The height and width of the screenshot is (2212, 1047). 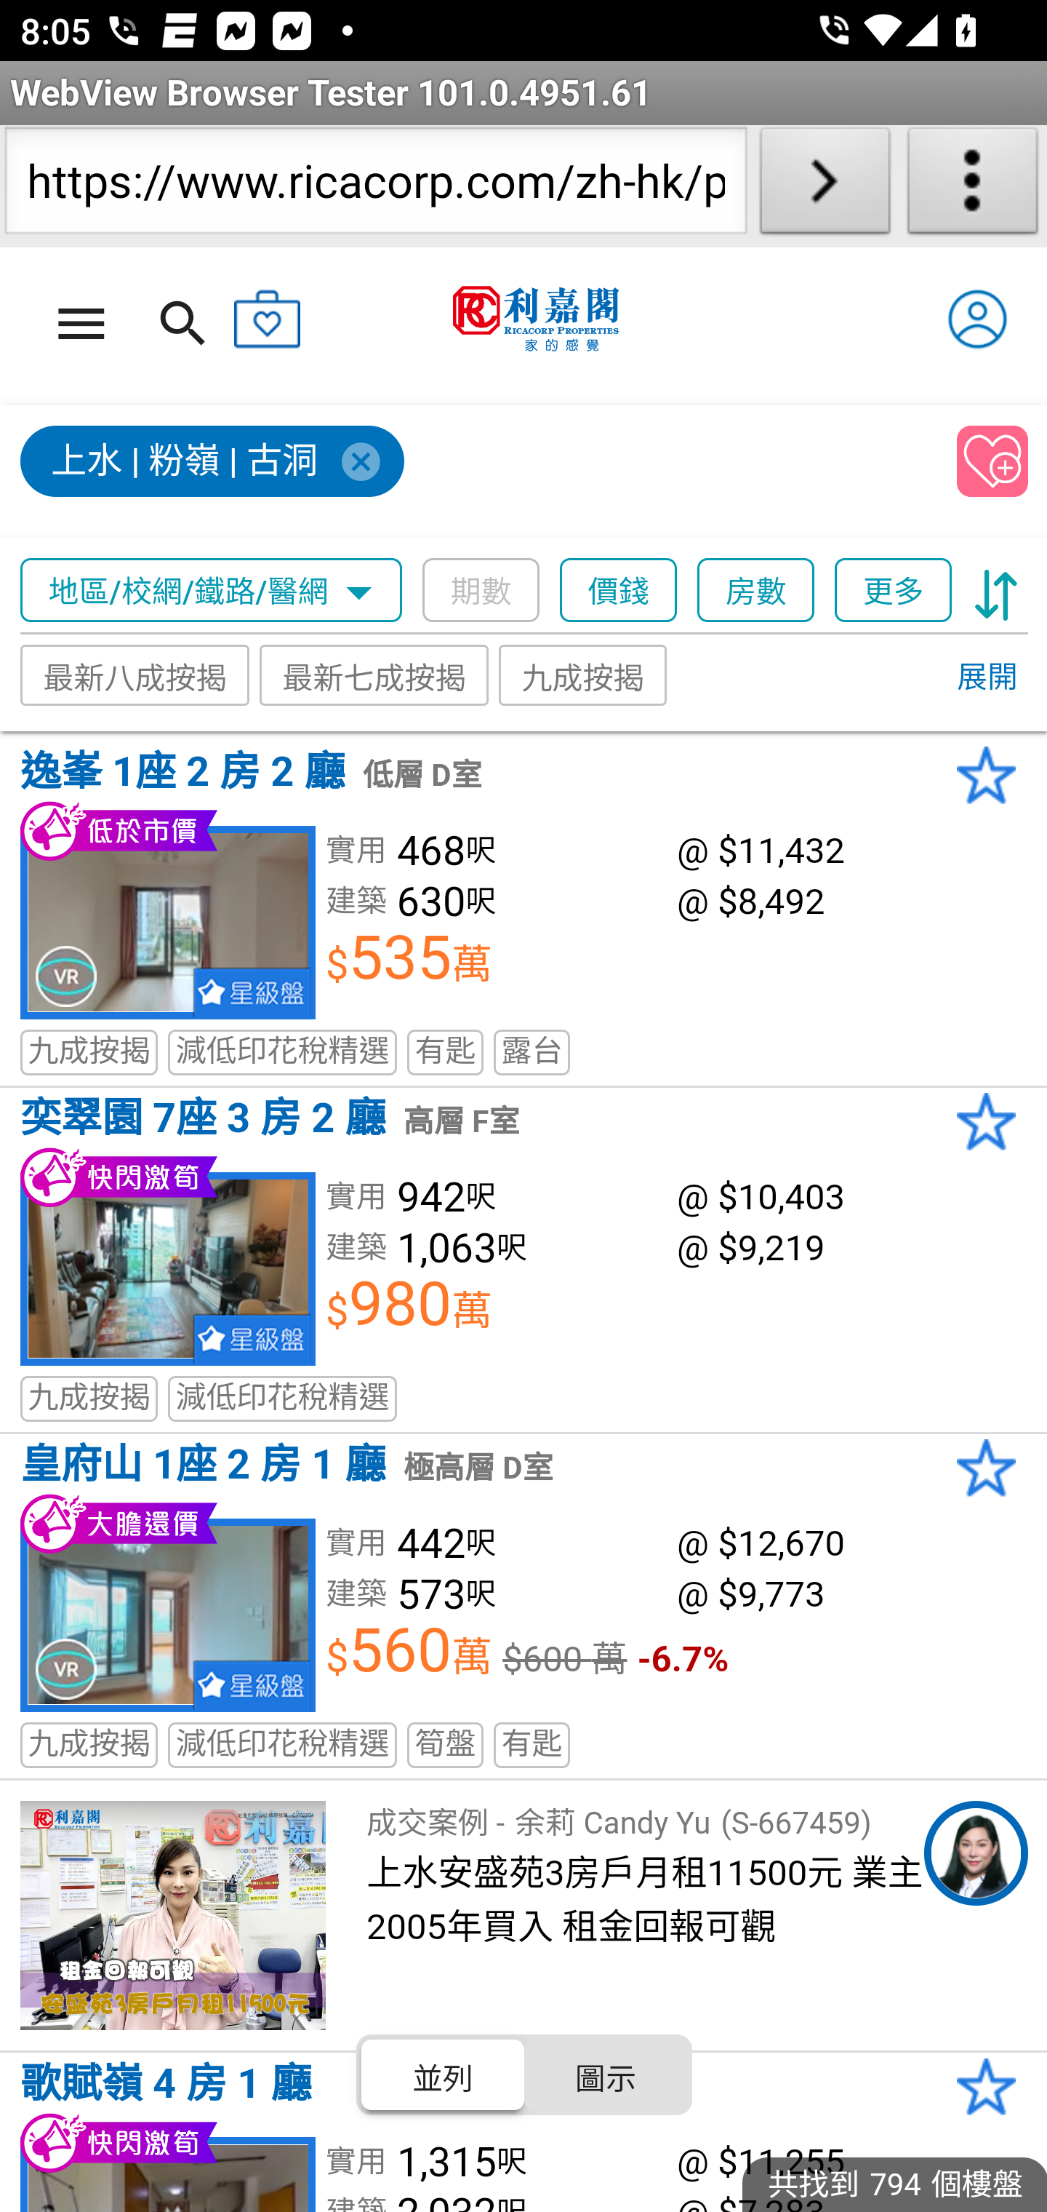 I want to click on Candy Yu, so click(x=976, y=1853).